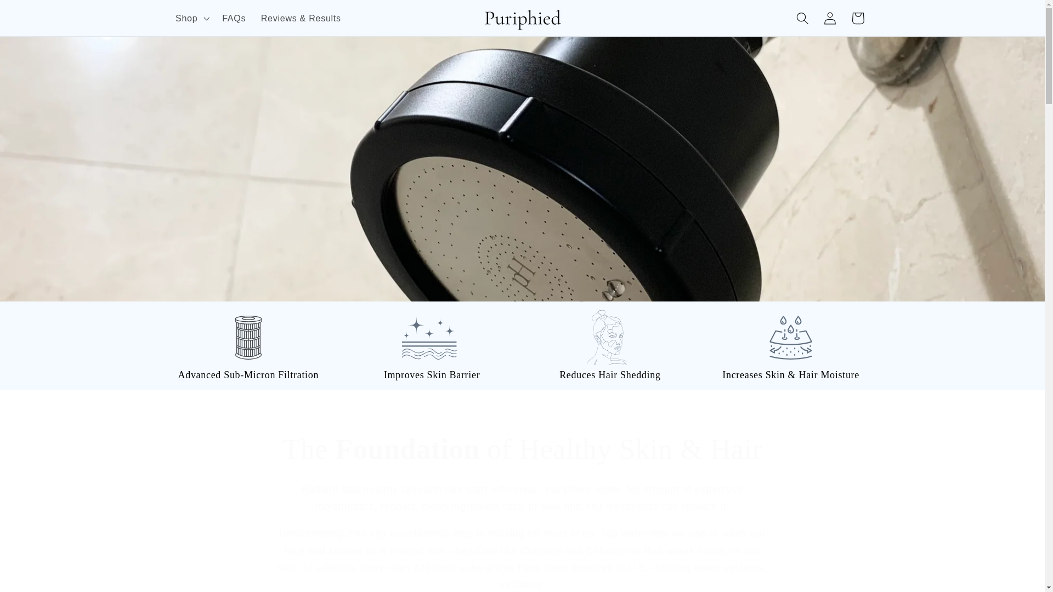 This screenshot has height=592, width=1053. Describe the element at coordinates (522, 242) in the screenshot. I see `Shop all` at that location.